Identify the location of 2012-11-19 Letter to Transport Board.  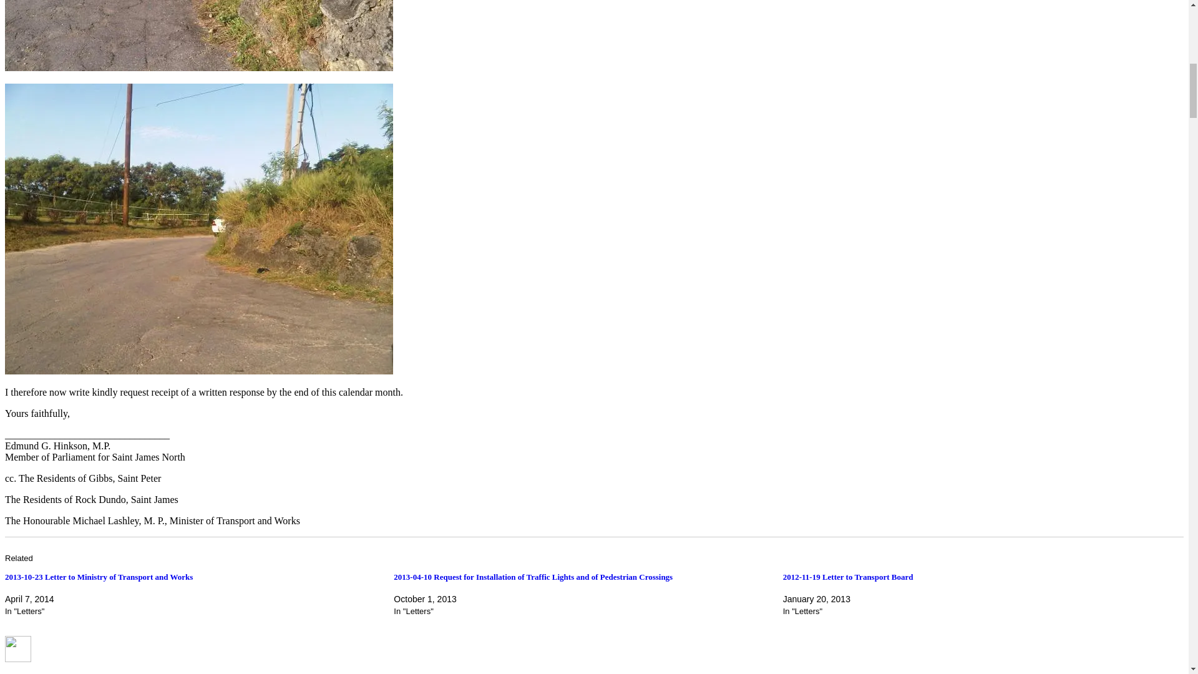
(848, 577).